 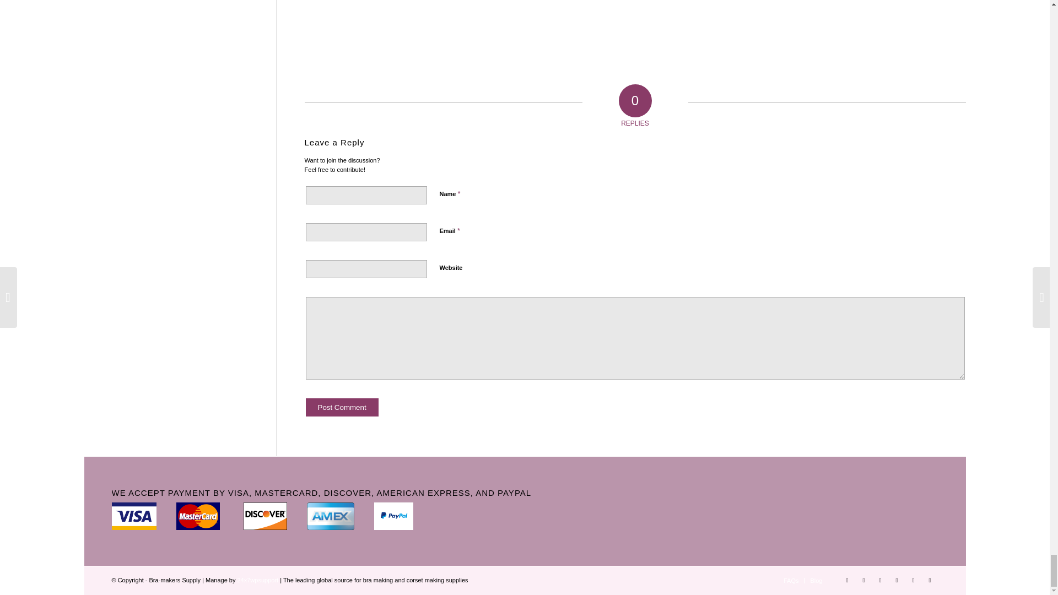 What do you see at coordinates (342, 407) in the screenshot?
I see `Post Comment` at bounding box center [342, 407].